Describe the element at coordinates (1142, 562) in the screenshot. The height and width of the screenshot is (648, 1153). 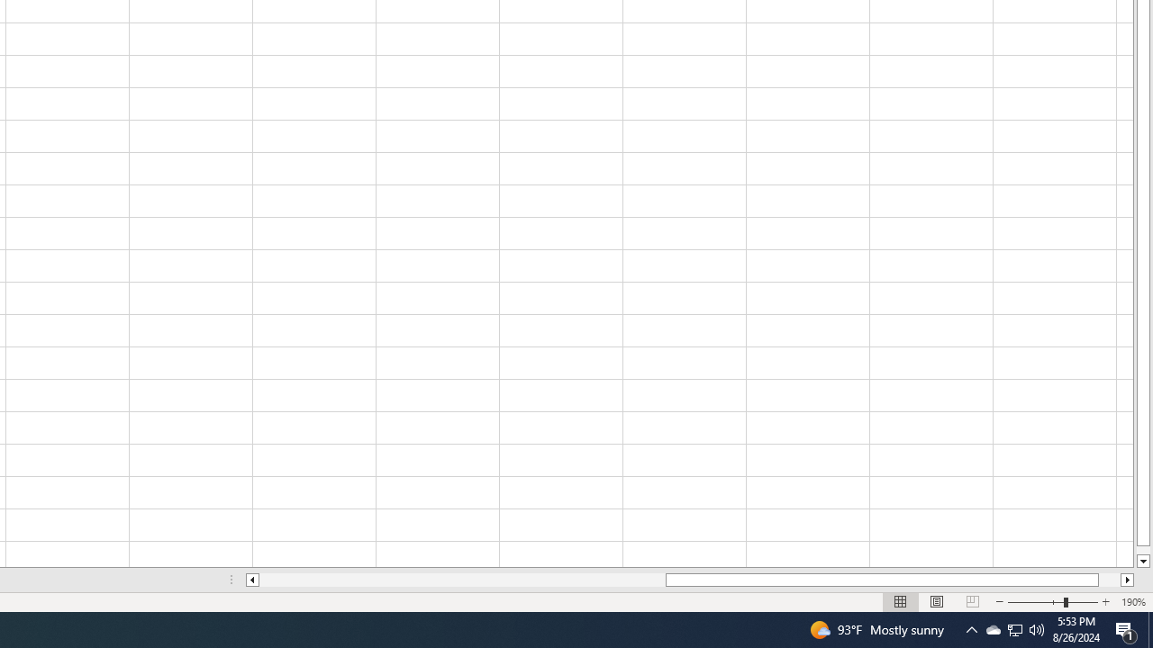
I see `Line down` at that location.